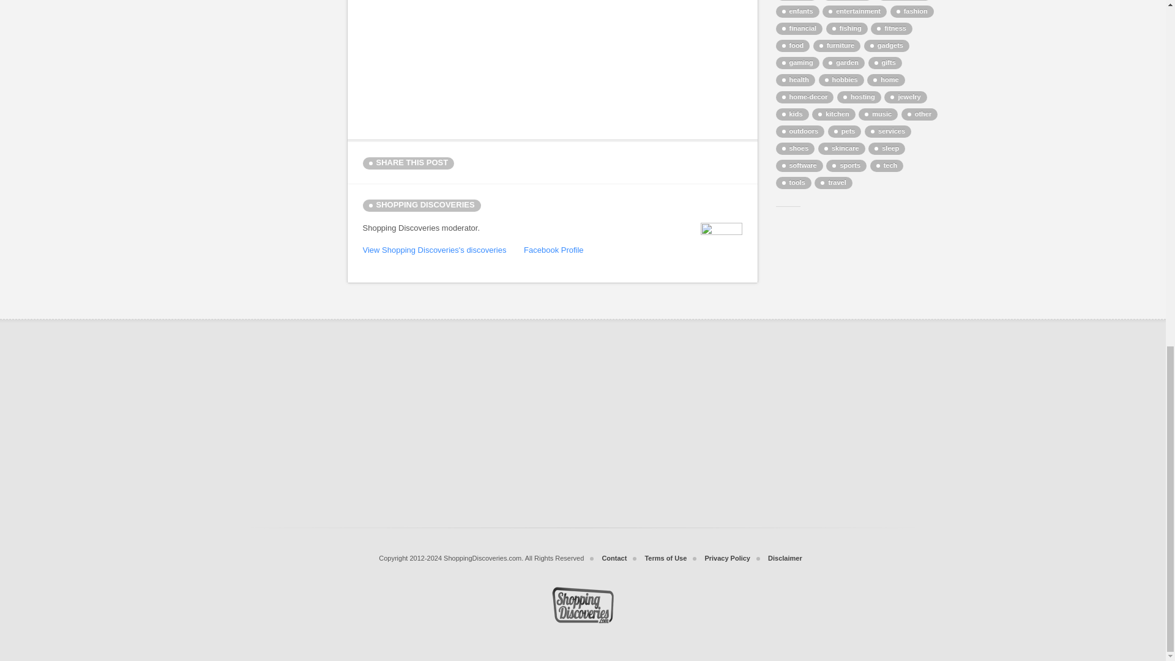  Describe the element at coordinates (847, 0) in the screenshot. I see `education` at that location.